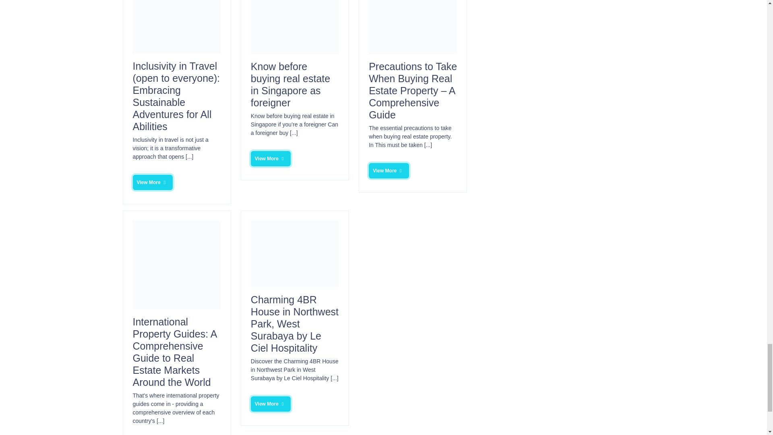 This screenshot has height=435, width=773. What do you see at coordinates (271, 158) in the screenshot?
I see `View More` at bounding box center [271, 158].